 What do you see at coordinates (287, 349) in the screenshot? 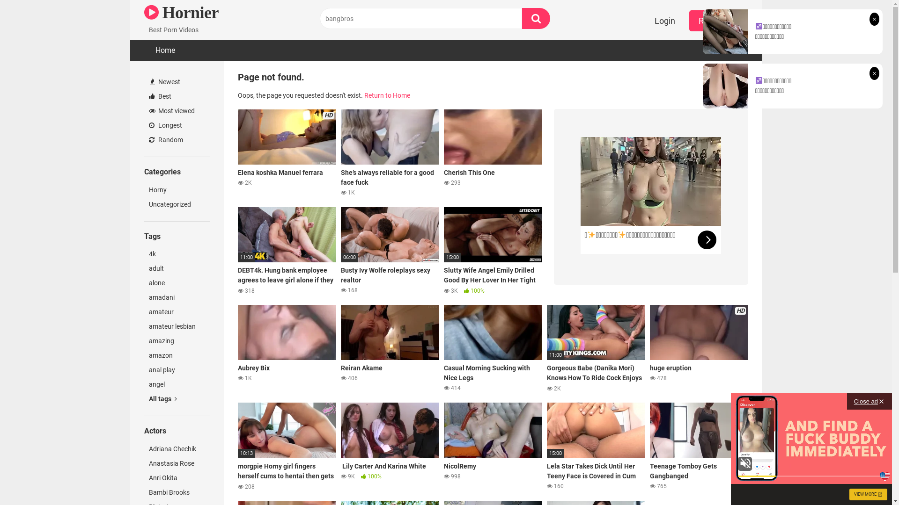
I see `Aubrey Bix
1K` at bounding box center [287, 349].